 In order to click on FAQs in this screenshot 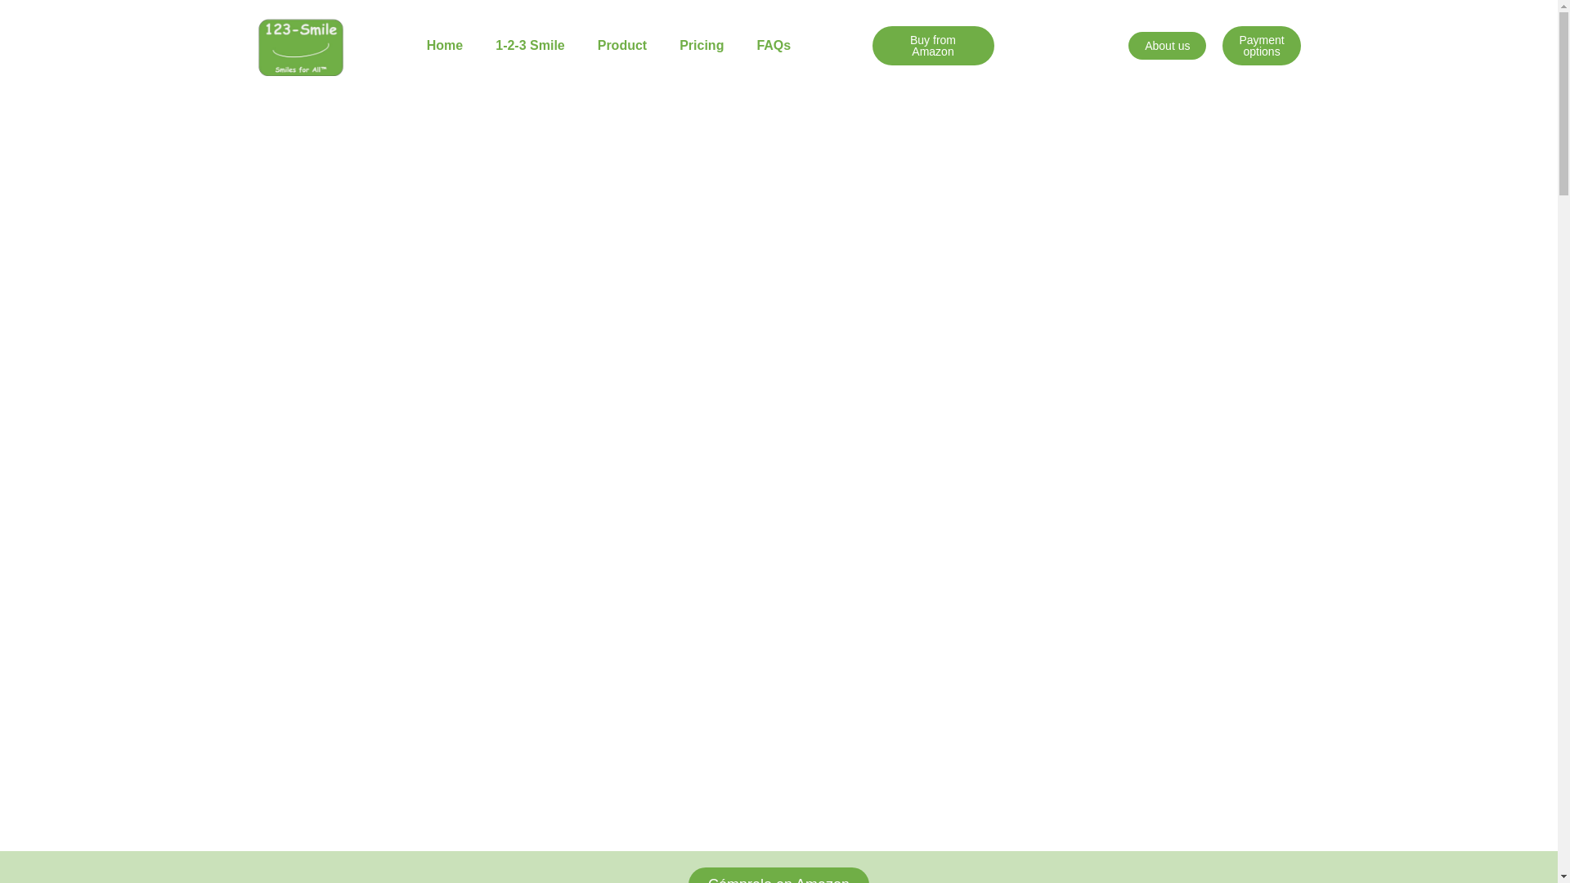, I will do `click(774, 46)`.